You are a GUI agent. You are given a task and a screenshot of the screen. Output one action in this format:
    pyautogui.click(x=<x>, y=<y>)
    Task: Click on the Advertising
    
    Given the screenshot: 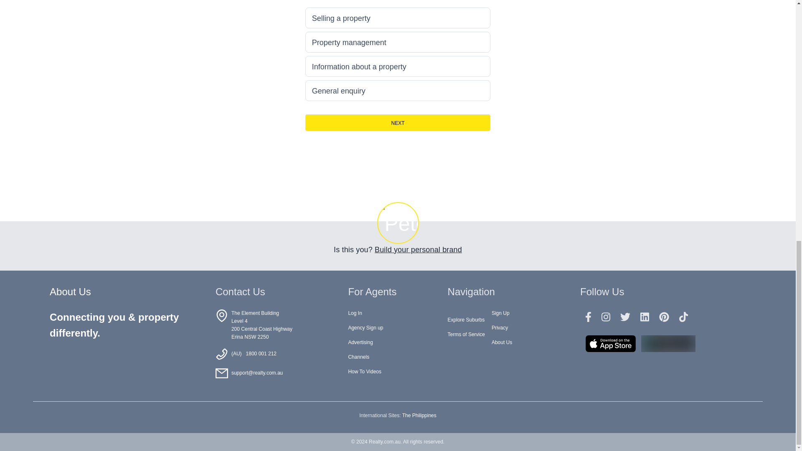 What is the action you would take?
    pyautogui.click(x=360, y=342)
    